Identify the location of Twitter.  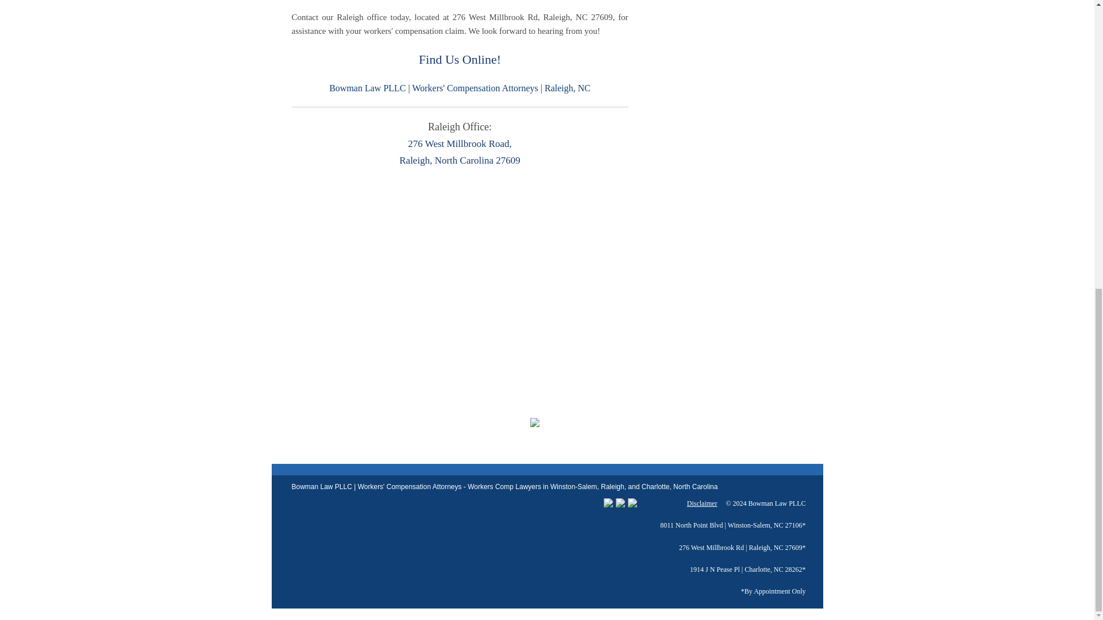
(608, 503).